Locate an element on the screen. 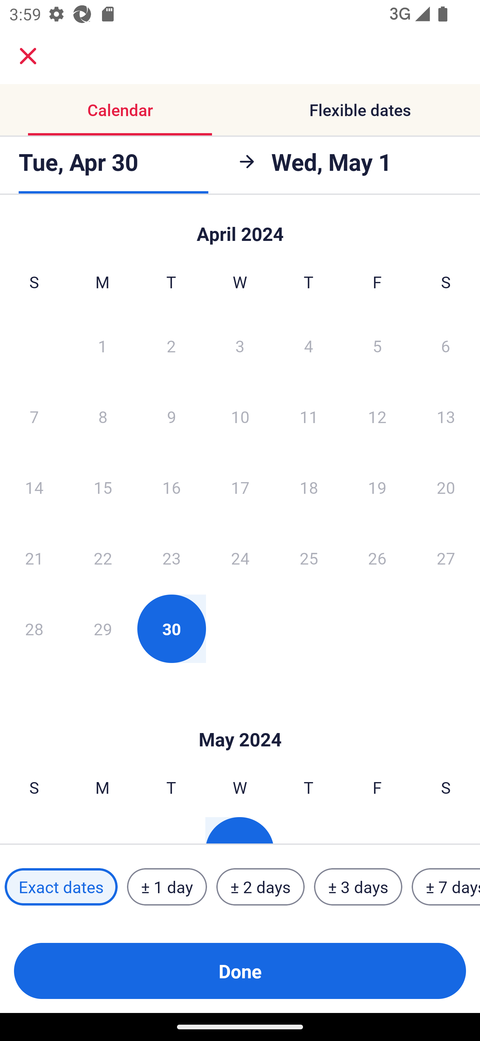  5 Friday, April 5, 2024 is located at coordinates (377, 345).